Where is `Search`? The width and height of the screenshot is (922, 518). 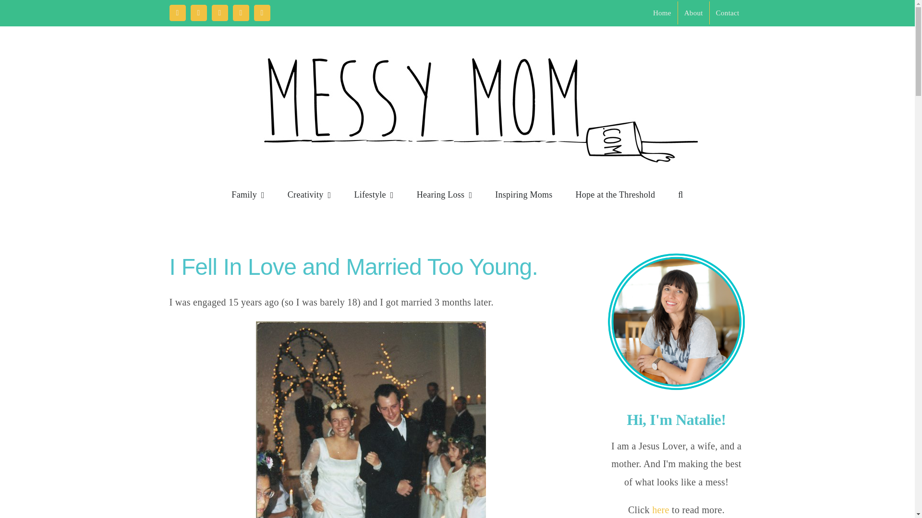
Search is located at coordinates (680, 194).